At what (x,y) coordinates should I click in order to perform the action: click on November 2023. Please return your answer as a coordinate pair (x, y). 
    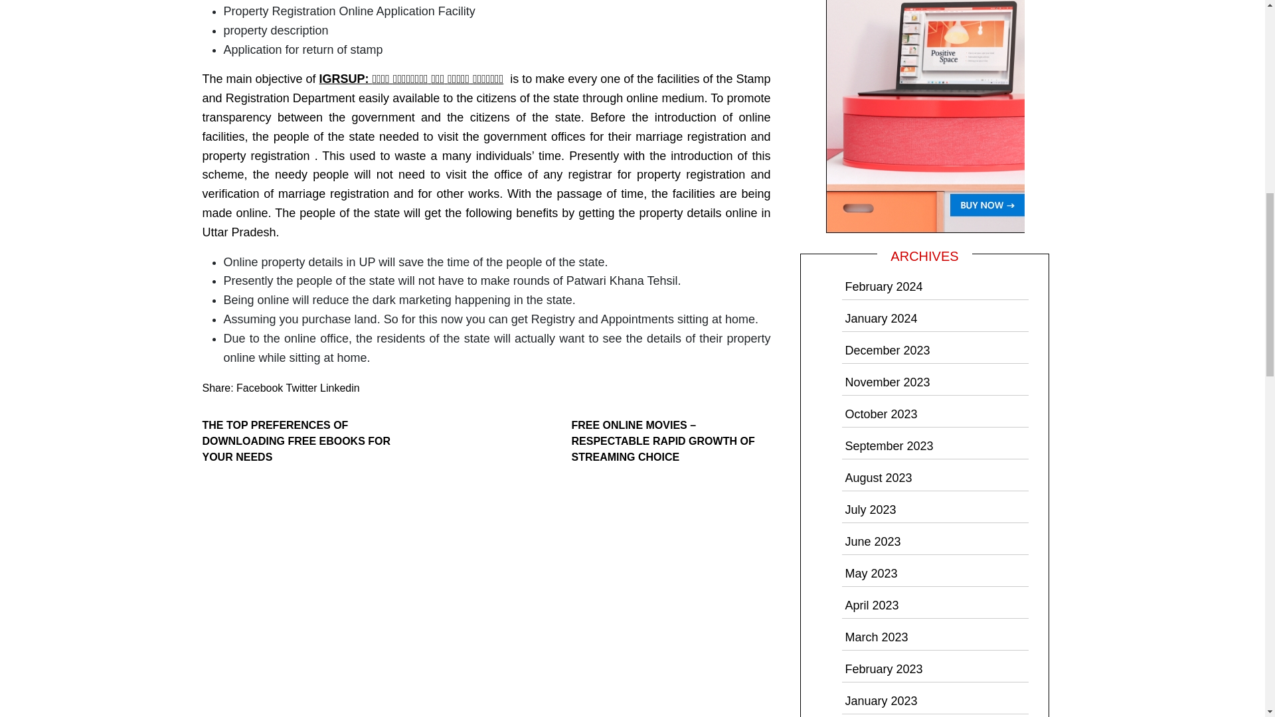
    Looking at the image, I should click on (887, 382).